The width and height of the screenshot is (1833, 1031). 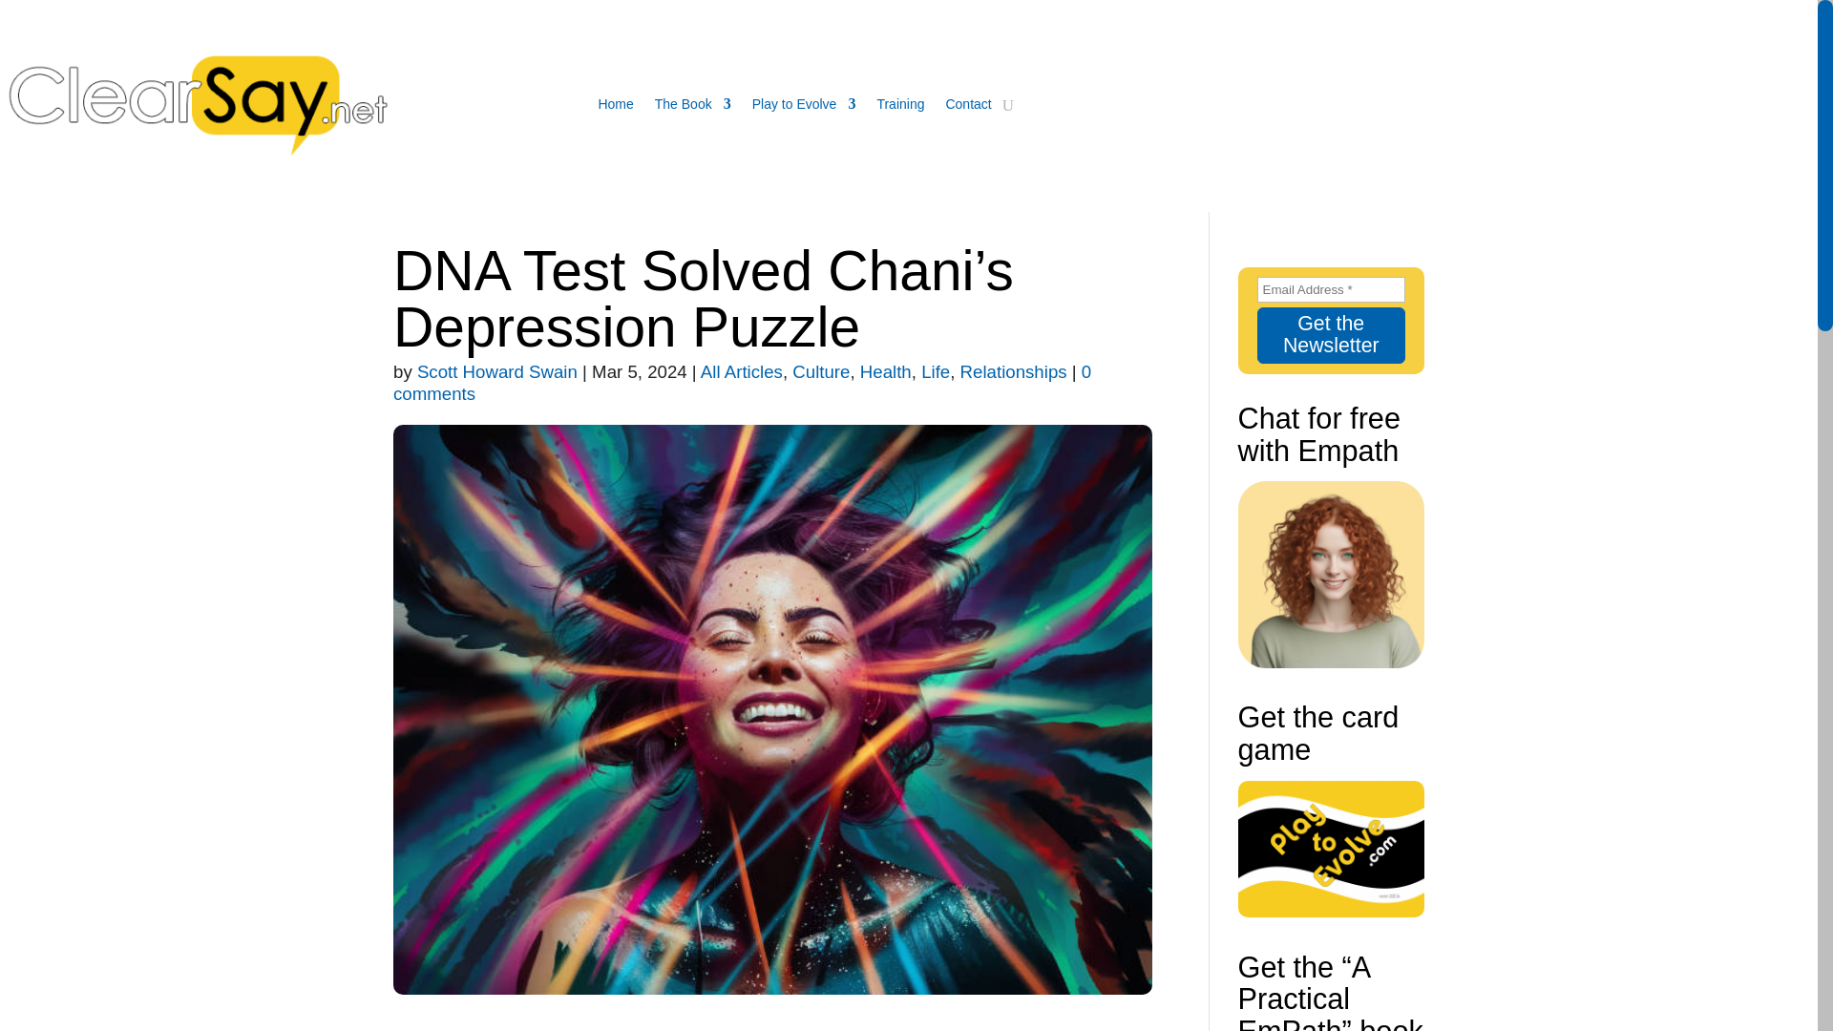 I want to click on Health, so click(x=885, y=371).